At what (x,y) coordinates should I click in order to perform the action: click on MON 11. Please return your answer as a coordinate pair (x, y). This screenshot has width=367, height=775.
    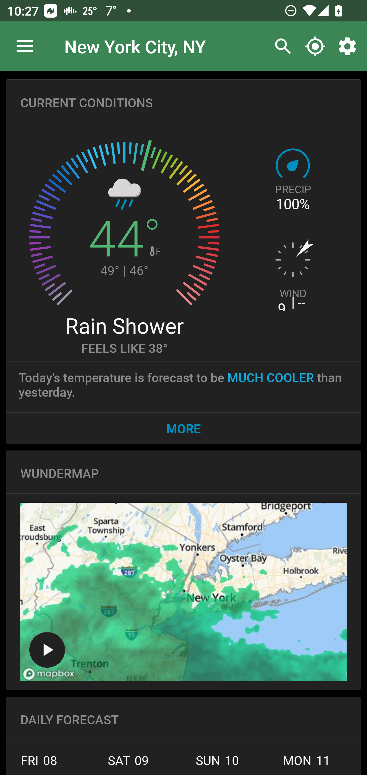
    Looking at the image, I should click on (307, 763).